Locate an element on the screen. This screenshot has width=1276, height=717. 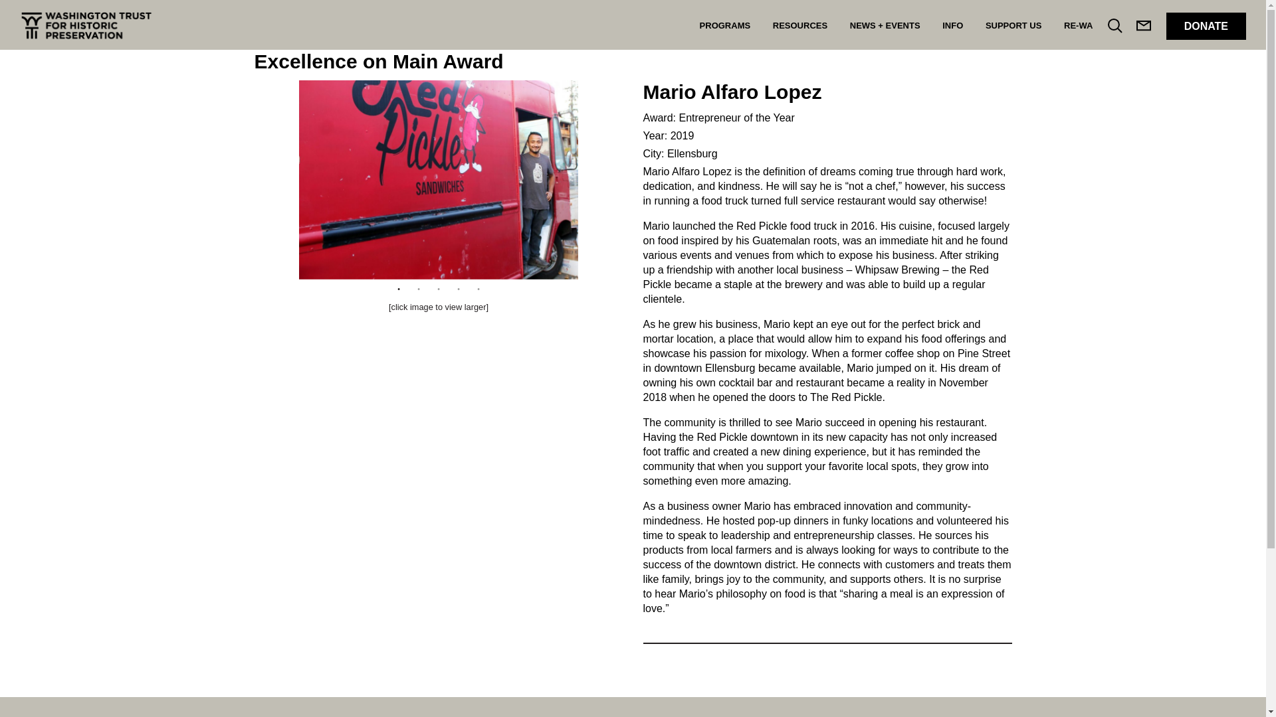
Search Icon is located at coordinates (1115, 26).